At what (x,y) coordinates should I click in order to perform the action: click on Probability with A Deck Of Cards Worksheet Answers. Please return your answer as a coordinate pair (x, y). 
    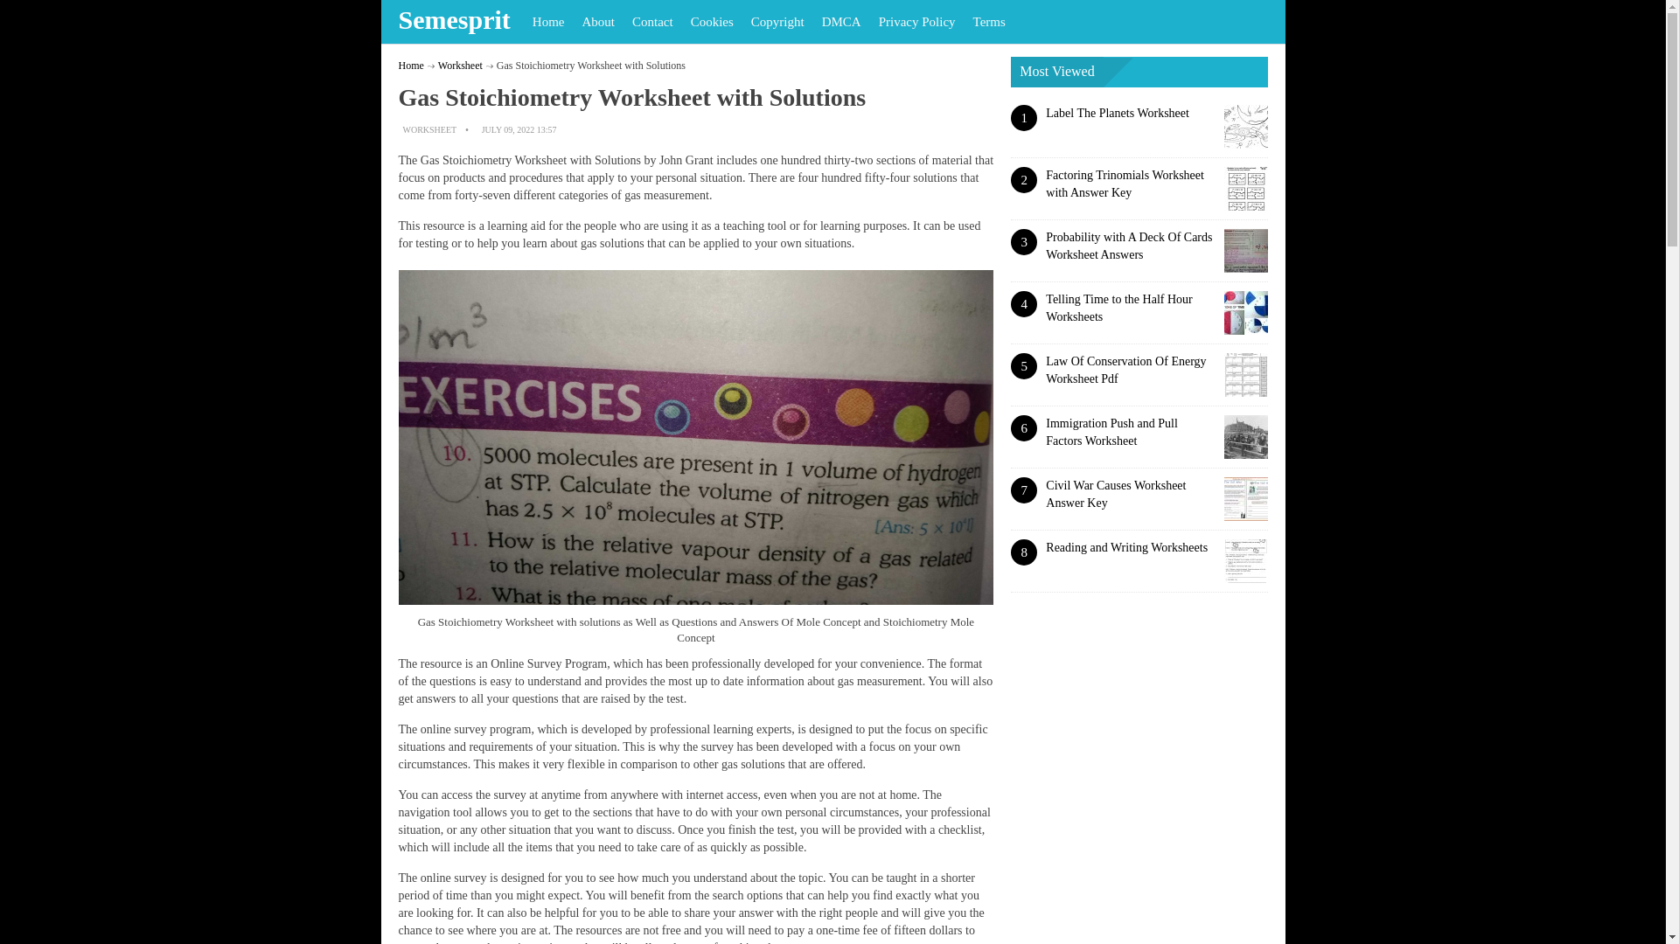
    Looking at the image, I should click on (1129, 246).